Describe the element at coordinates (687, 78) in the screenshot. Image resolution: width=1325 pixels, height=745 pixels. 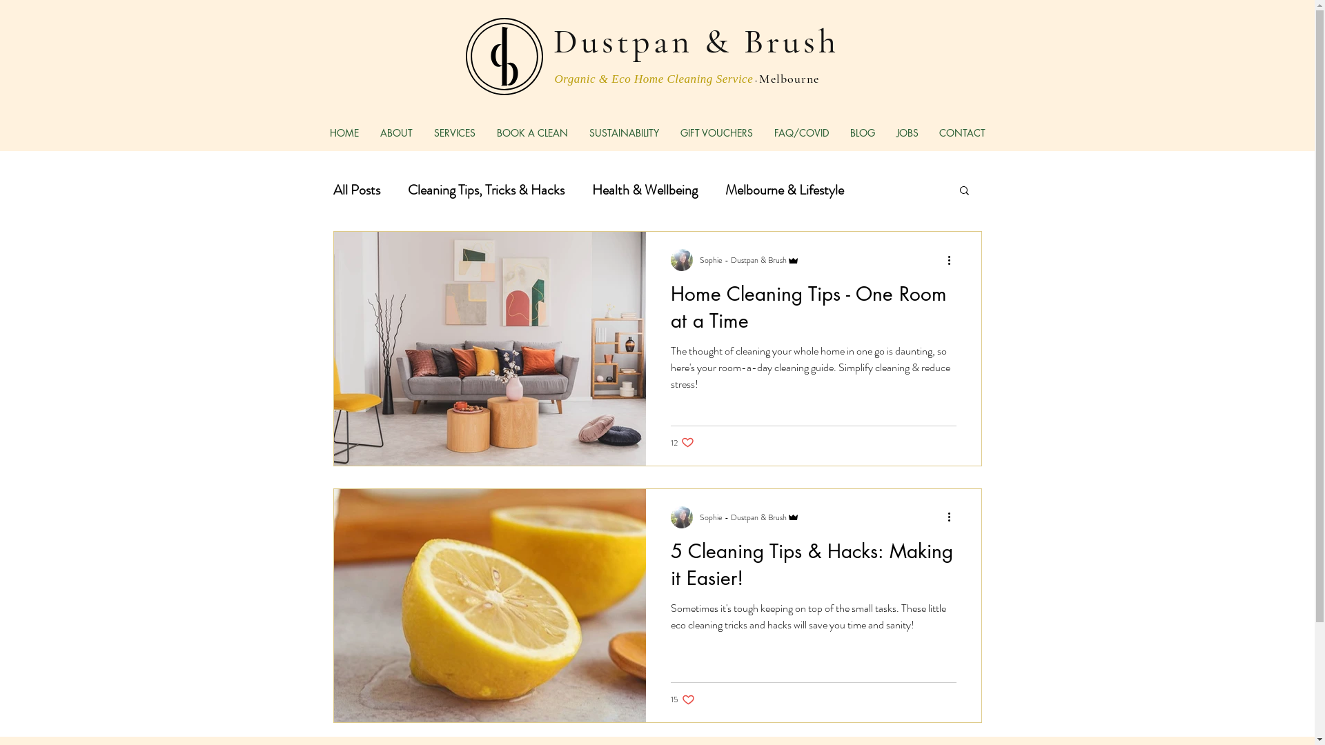
I see `Organic & Eco Home Cleaning Service - Melbourne` at that location.